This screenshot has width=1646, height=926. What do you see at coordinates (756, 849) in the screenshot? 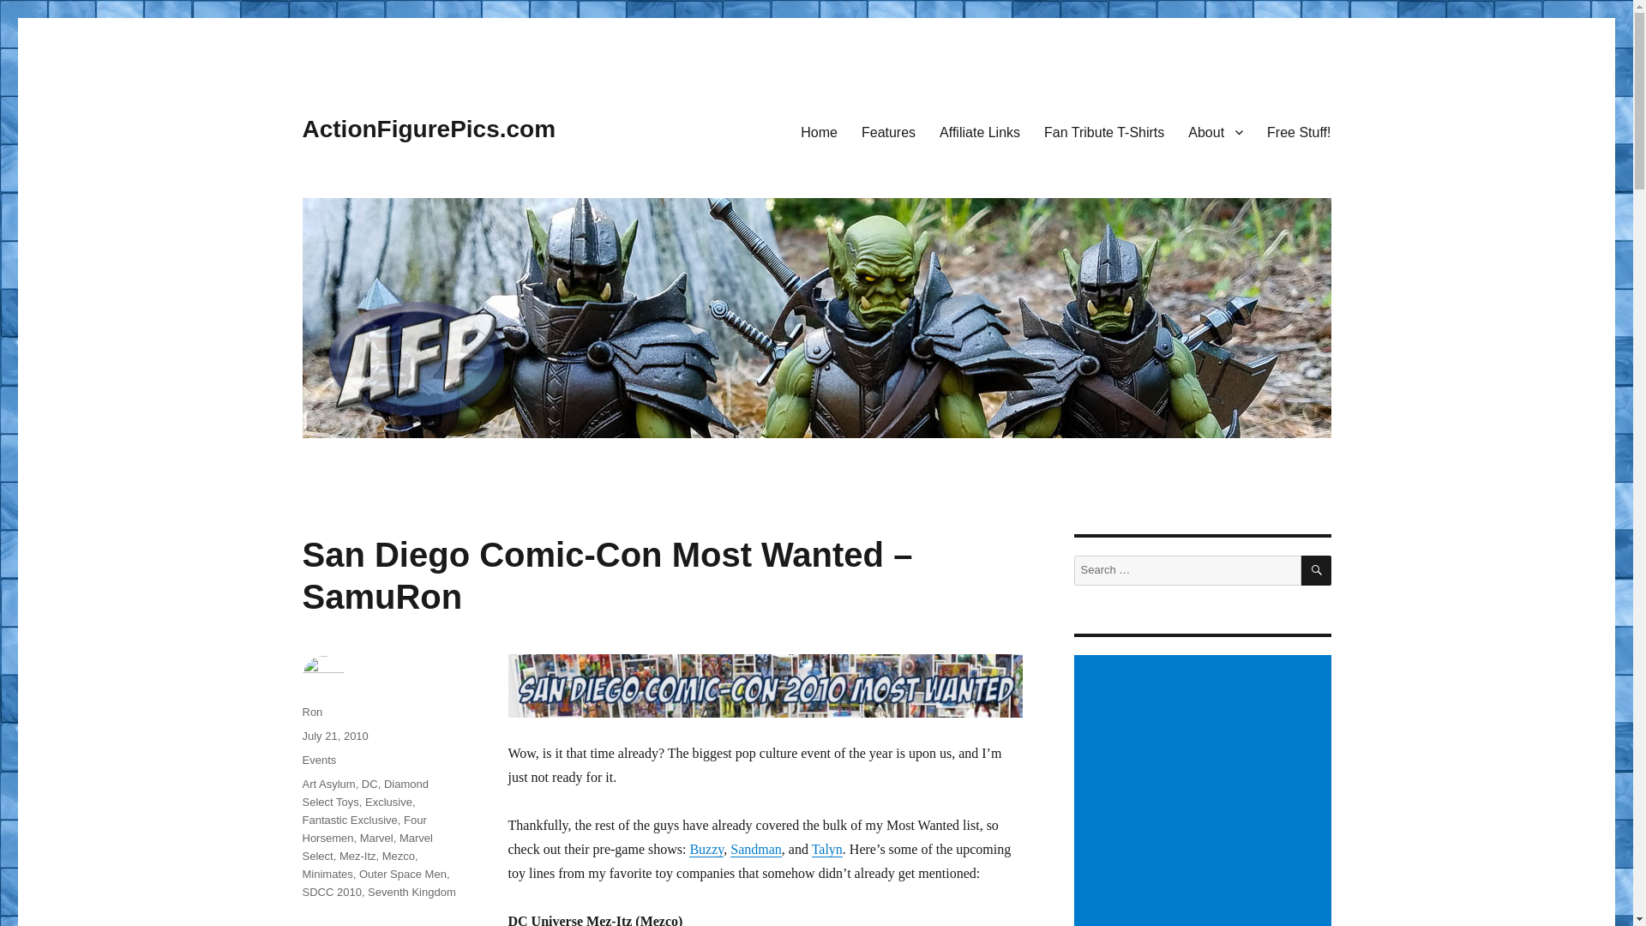
I see `Sandman` at bounding box center [756, 849].